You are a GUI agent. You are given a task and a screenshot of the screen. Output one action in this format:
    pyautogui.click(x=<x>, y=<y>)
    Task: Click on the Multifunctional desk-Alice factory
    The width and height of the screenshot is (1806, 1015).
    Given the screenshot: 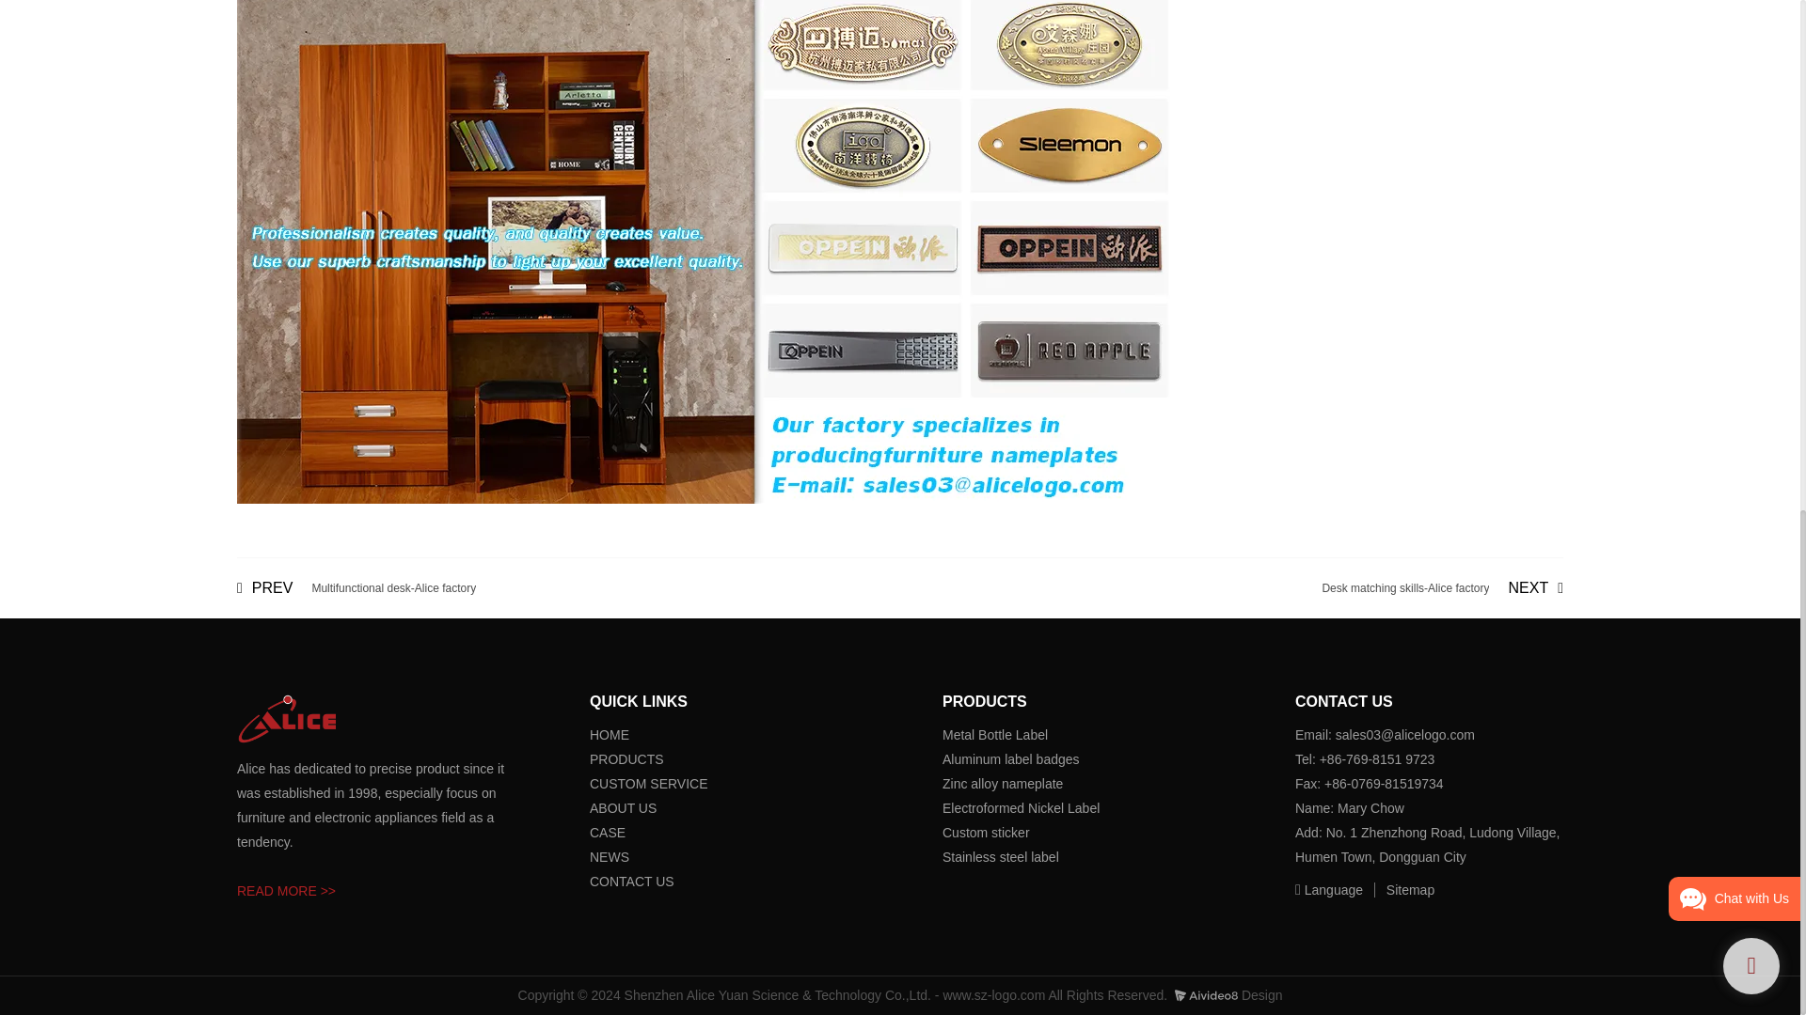 What is the action you would take?
    pyautogui.click(x=610, y=735)
    